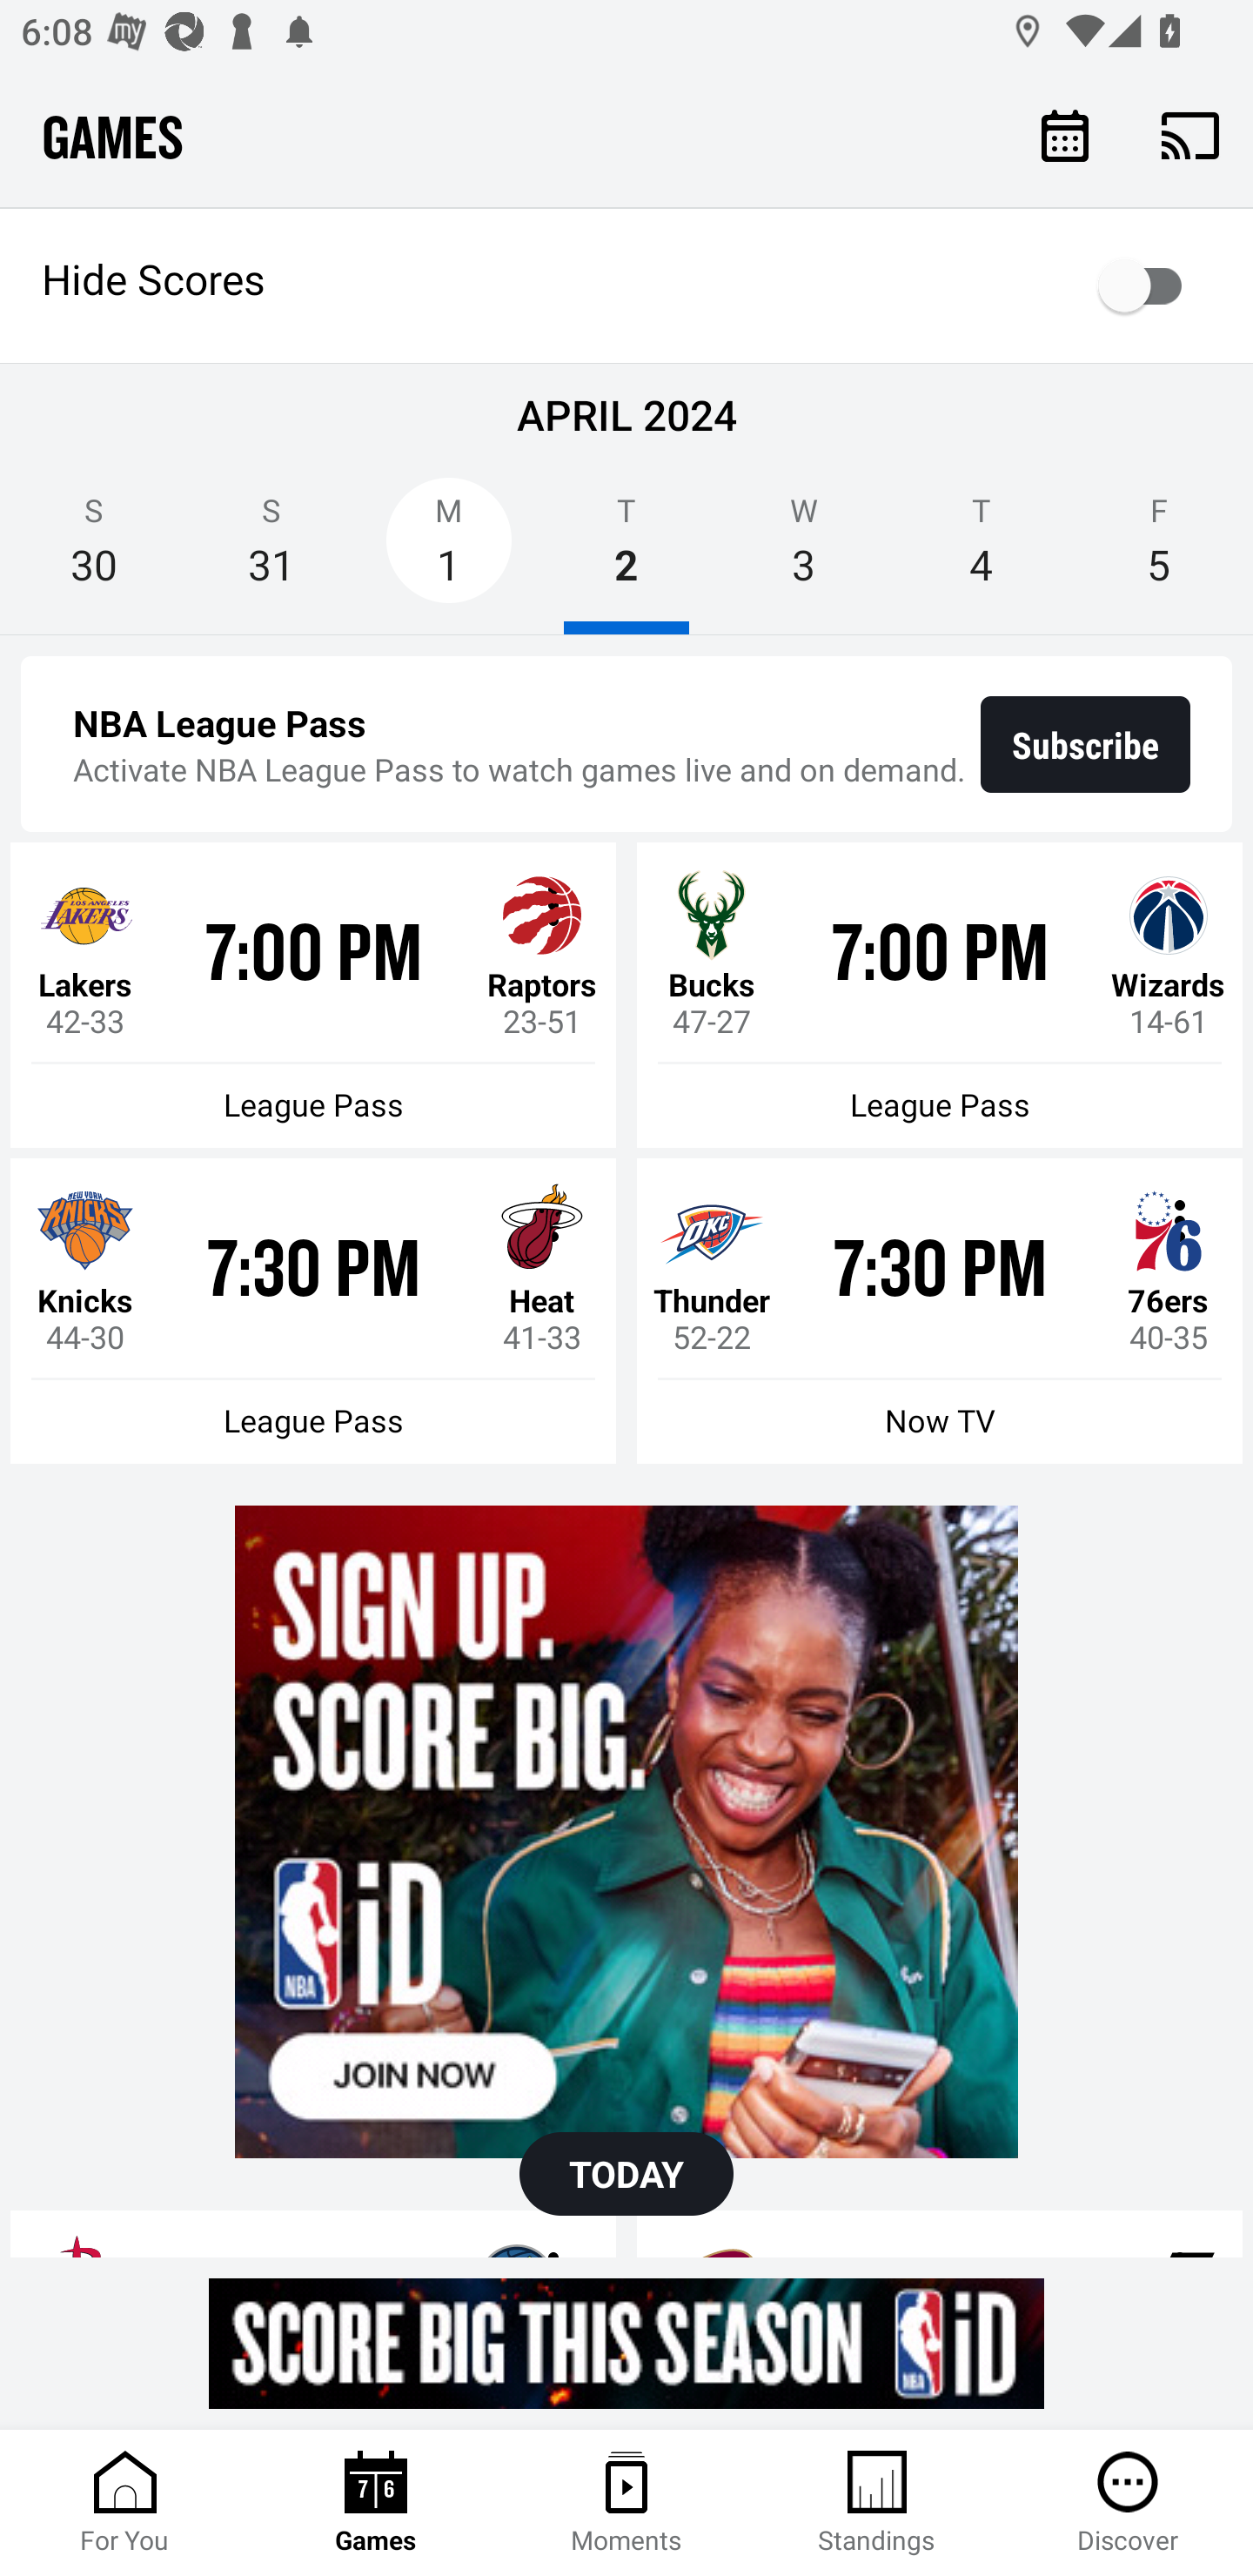 The width and height of the screenshot is (1253, 2576). What do you see at coordinates (940, 996) in the screenshot?
I see `Bucks 47-27 7:00 PM Wizards 14-61 League Pass` at bounding box center [940, 996].